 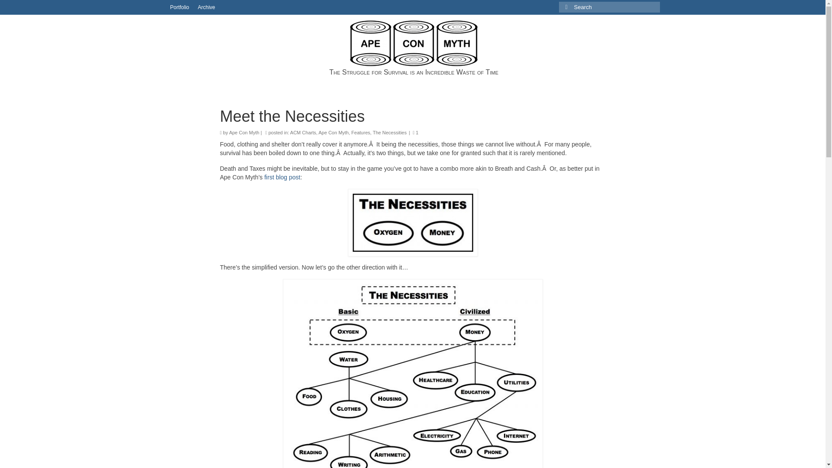 What do you see at coordinates (361, 133) in the screenshot?
I see `Features` at bounding box center [361, 133].